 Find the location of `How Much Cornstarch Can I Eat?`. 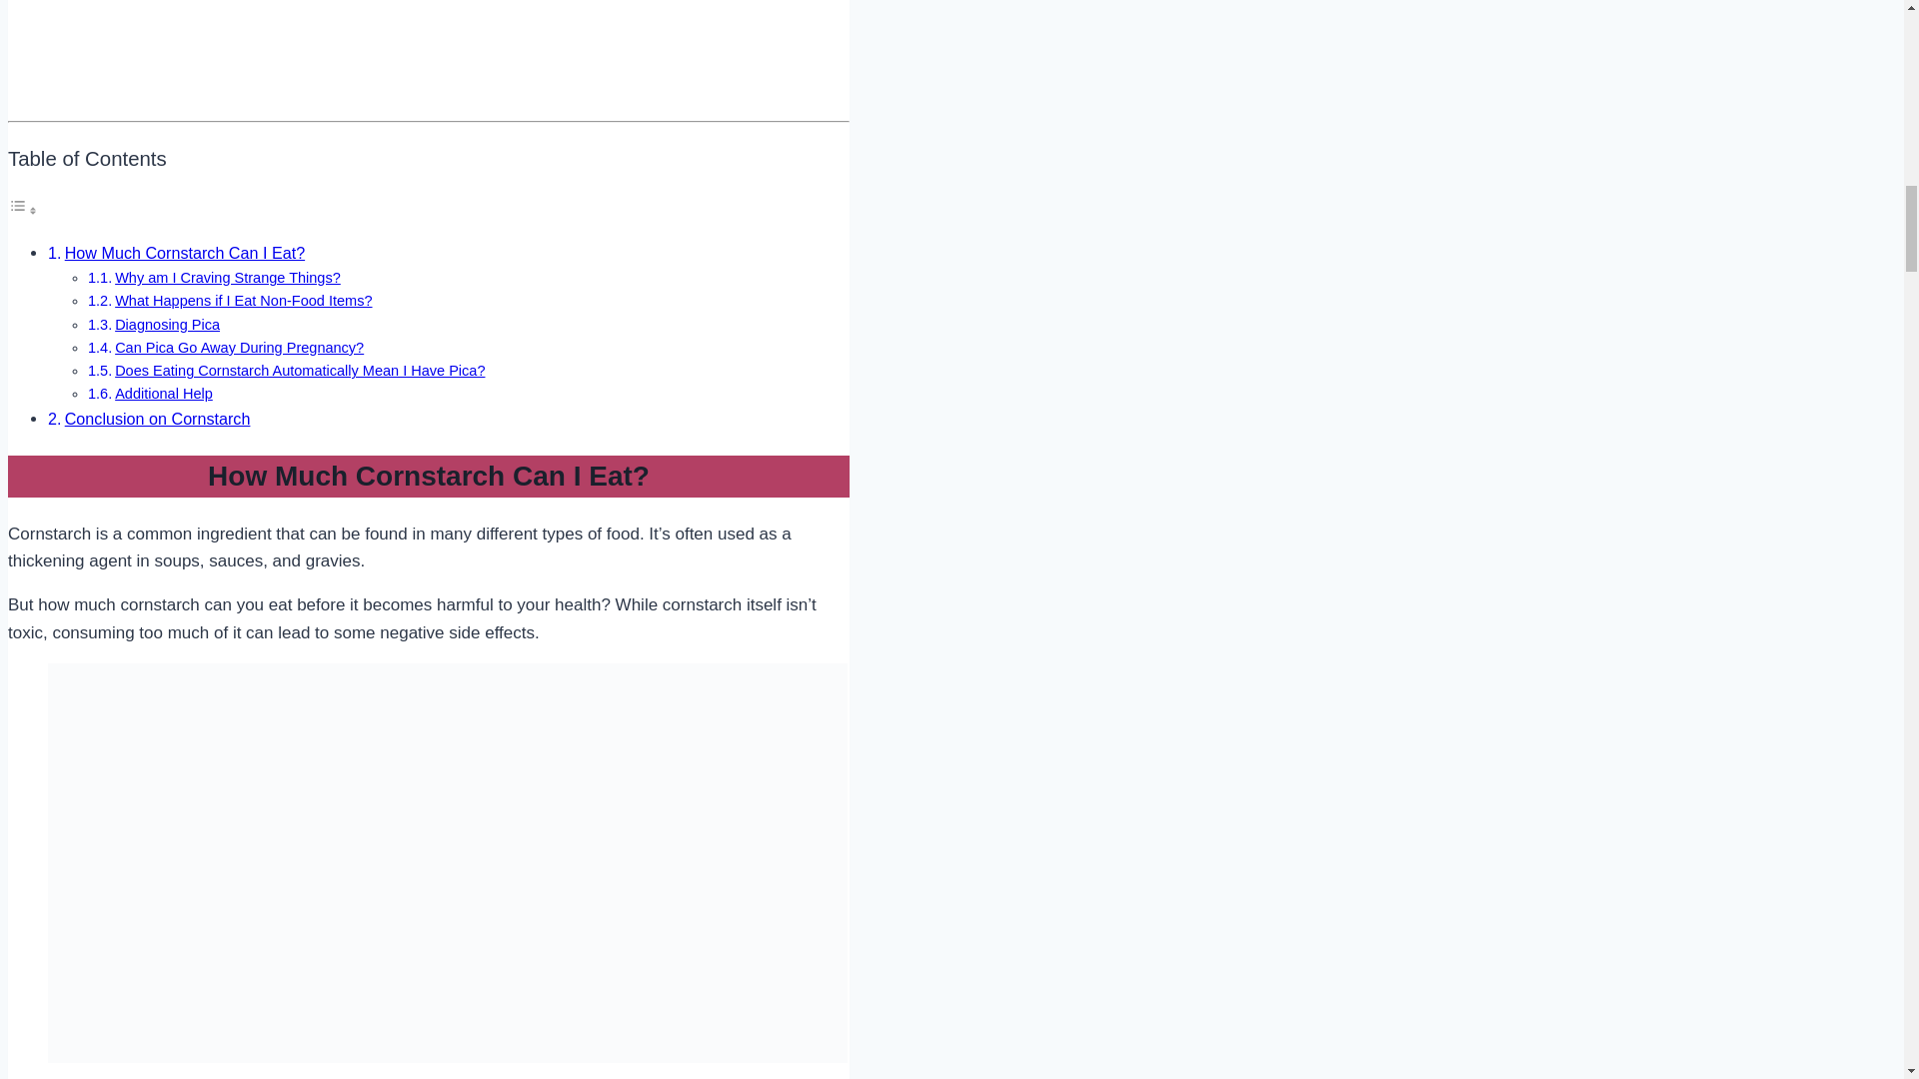

How Much Cornstarch Can I Eat? is located at coordinates (185, 253).